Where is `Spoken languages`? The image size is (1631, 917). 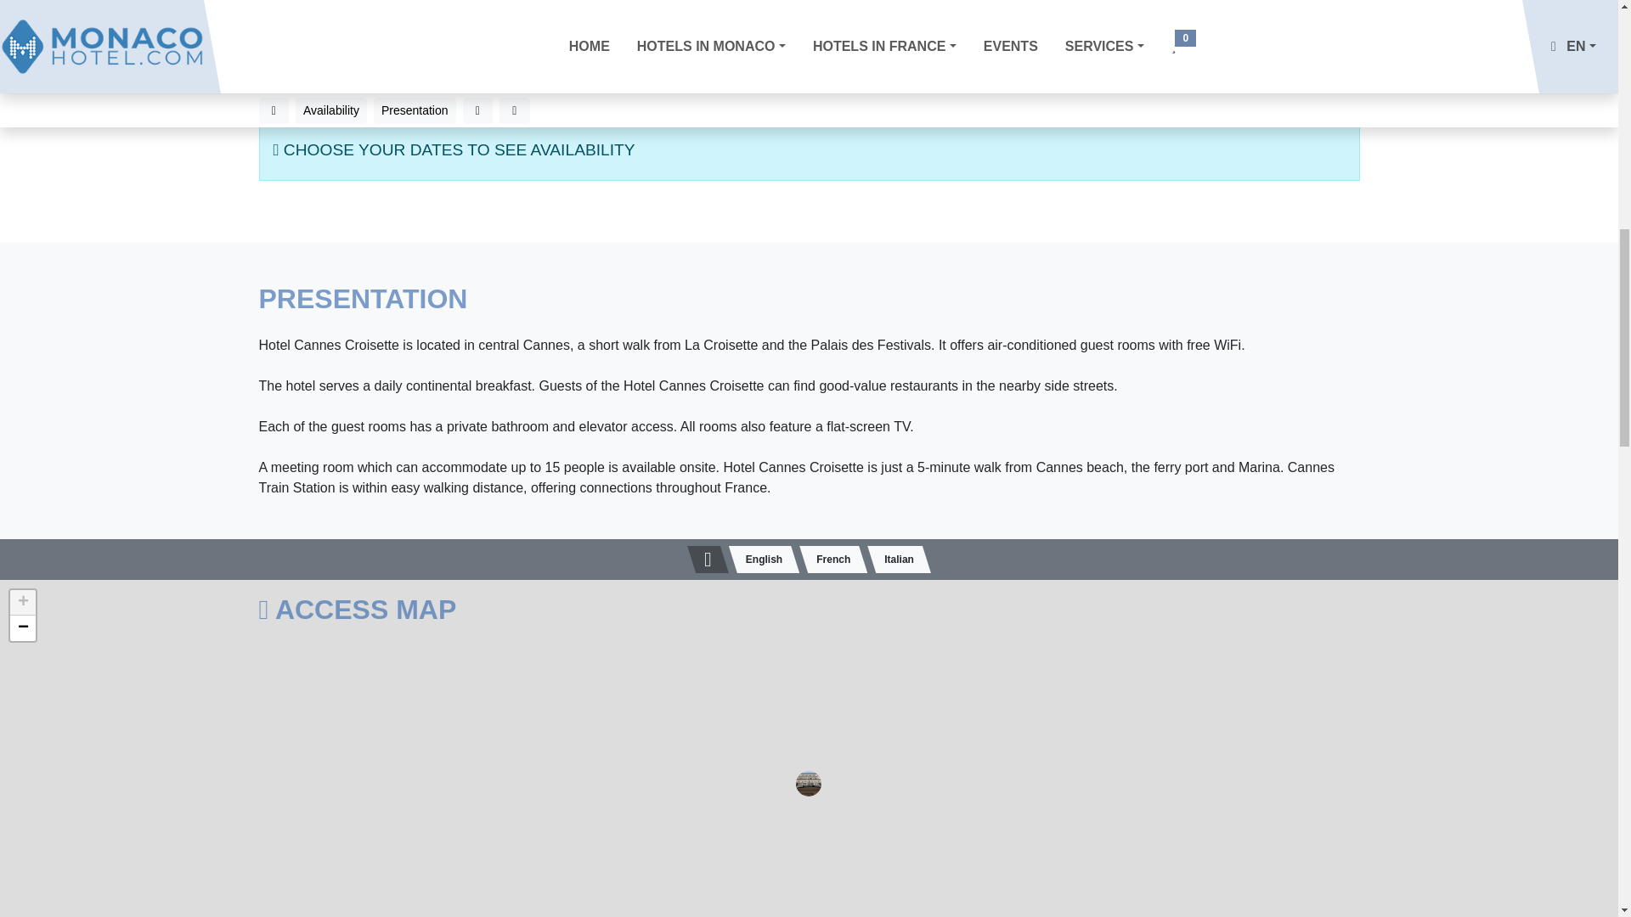 Spoken languages is located at coordinates (708, 559).